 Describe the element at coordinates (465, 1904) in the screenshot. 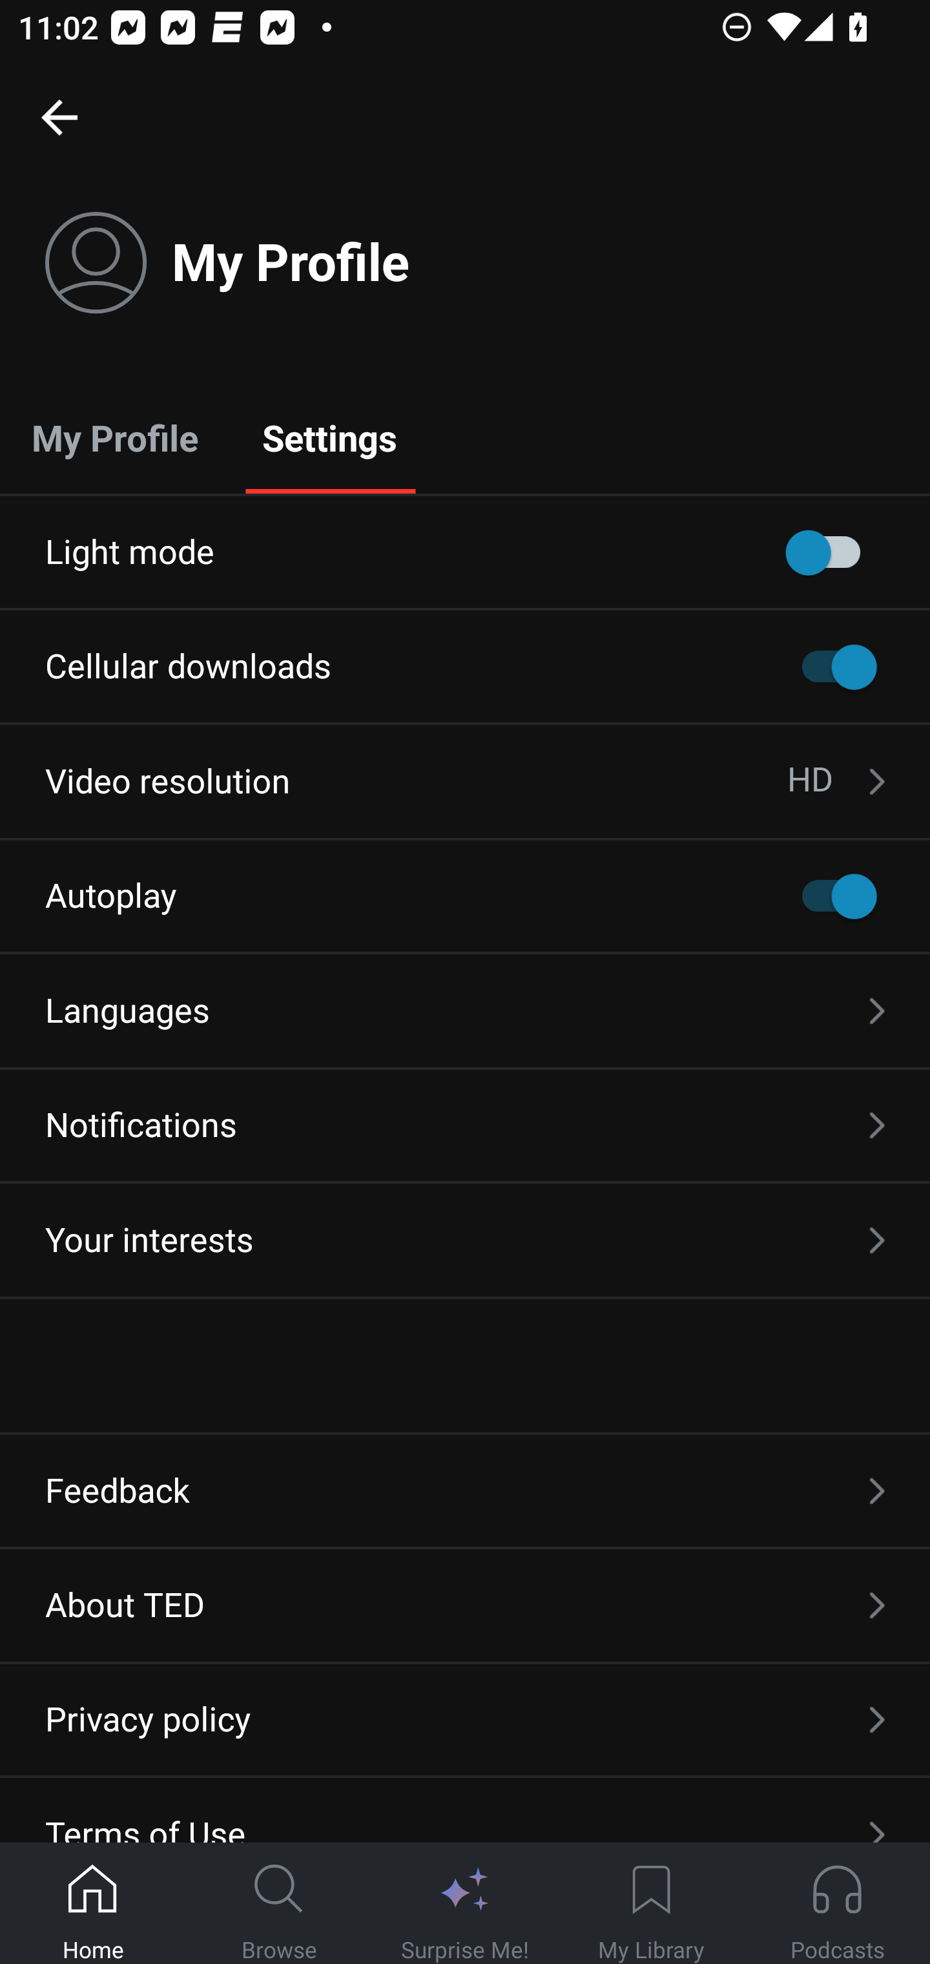

I see `Surprise Me!` at that location.